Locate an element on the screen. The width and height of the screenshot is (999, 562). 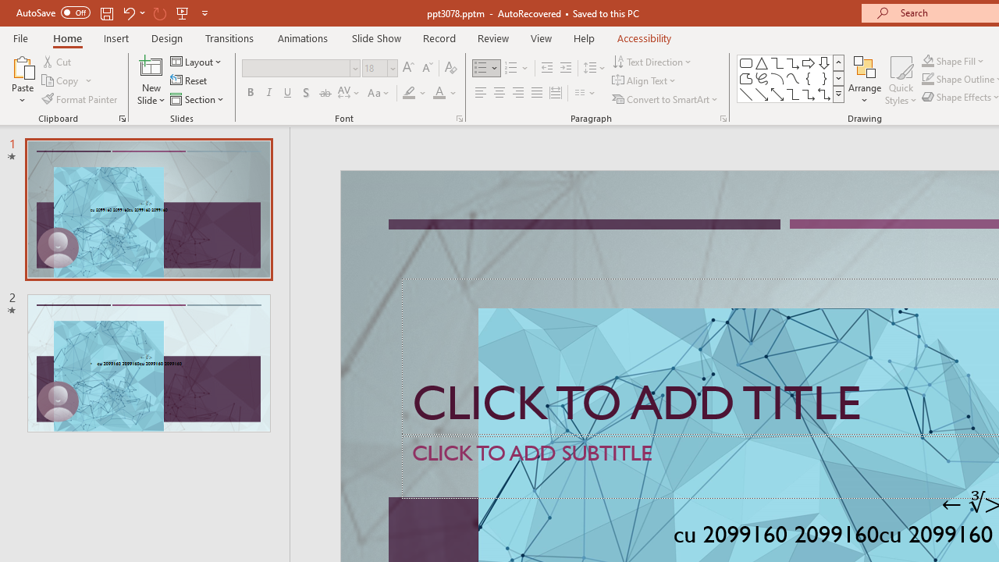
Italic is located at coordinates (268, 94).